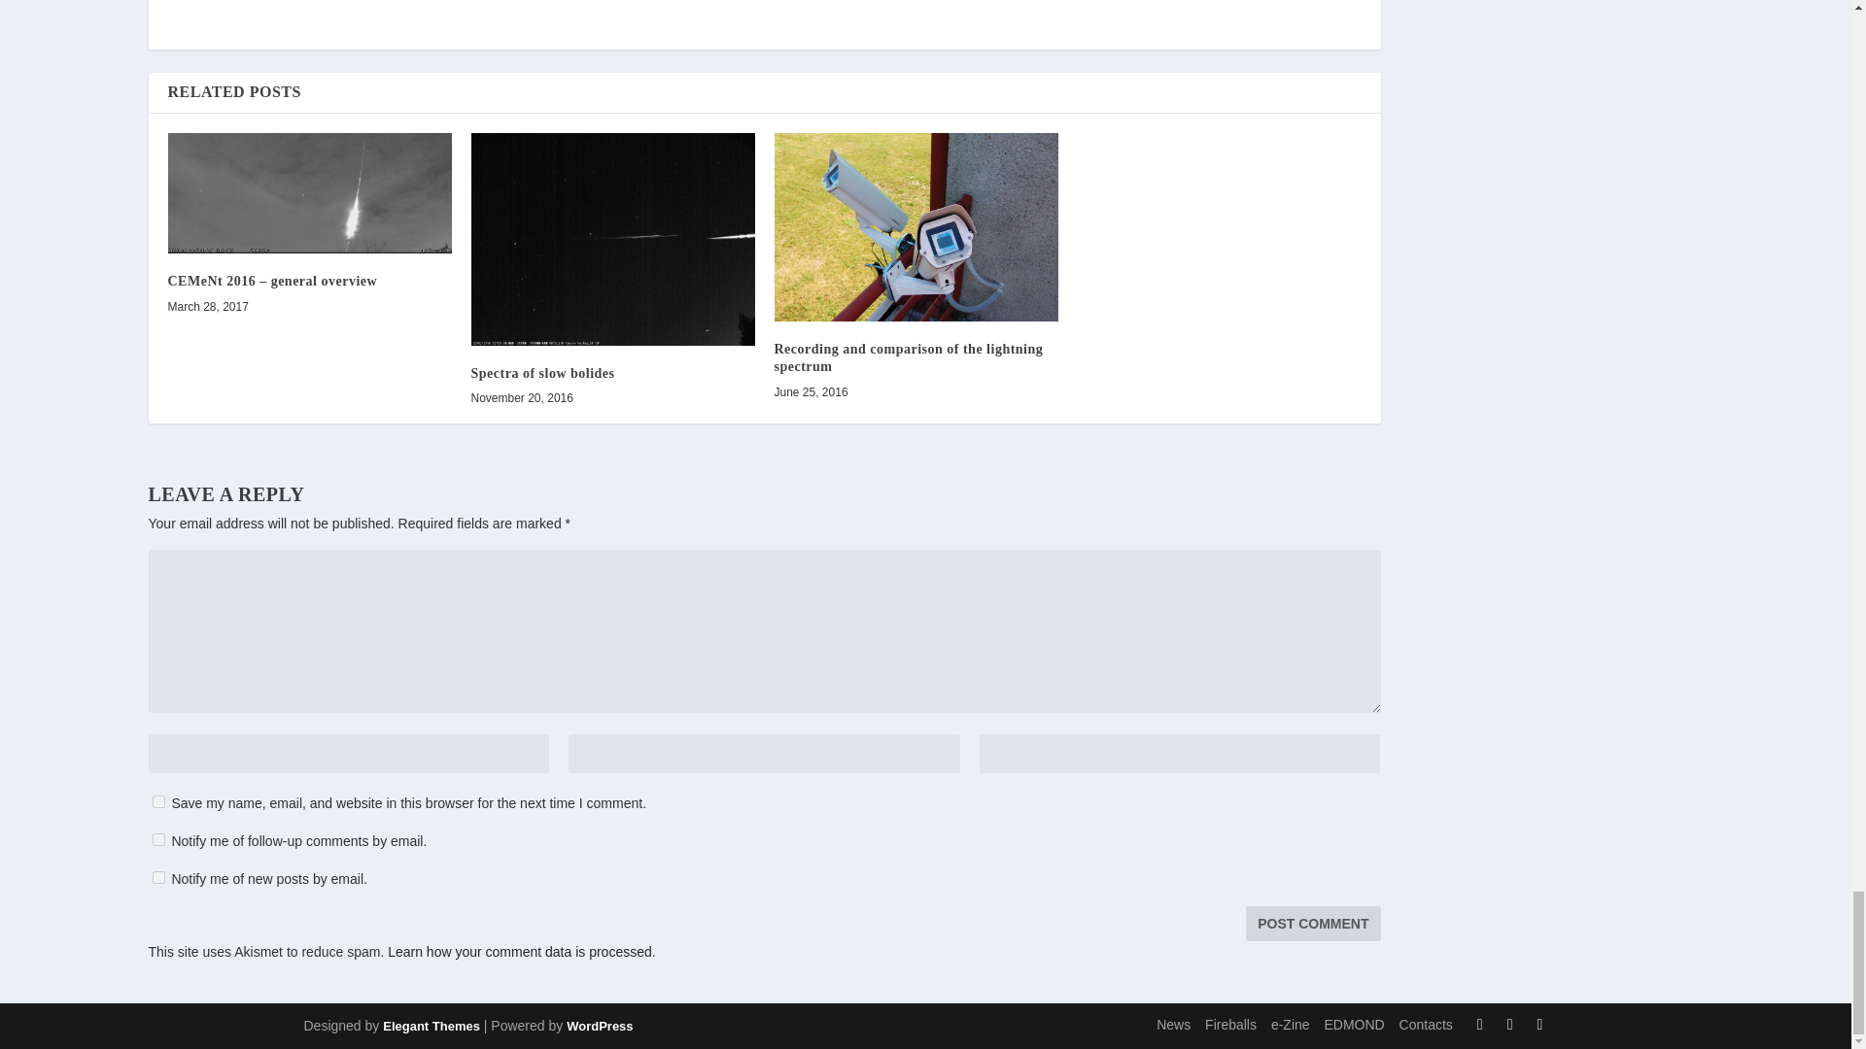 This screenshot has width=1866, height=1049. I want to click on Post Comment, so click(1313, 923).